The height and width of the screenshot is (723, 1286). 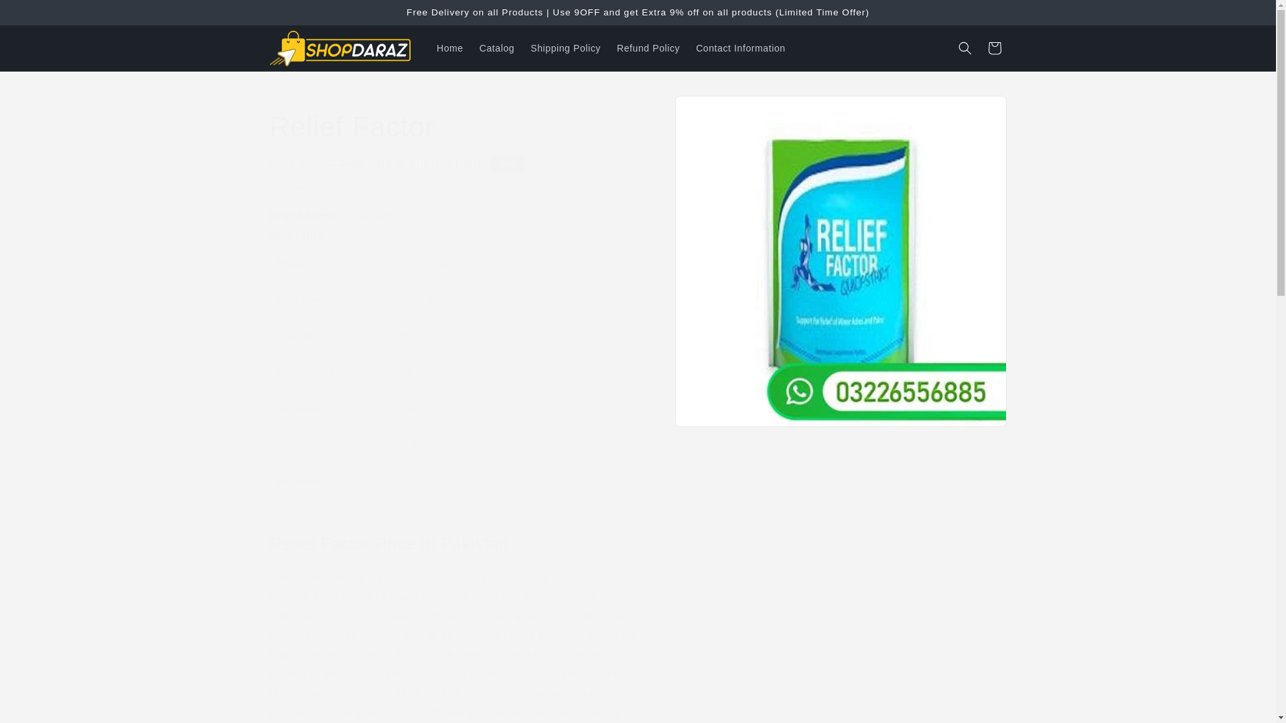 What do you see at coordinates (450, 48) in the screenshot?
I see `Home` at bounding box center [450, 48].